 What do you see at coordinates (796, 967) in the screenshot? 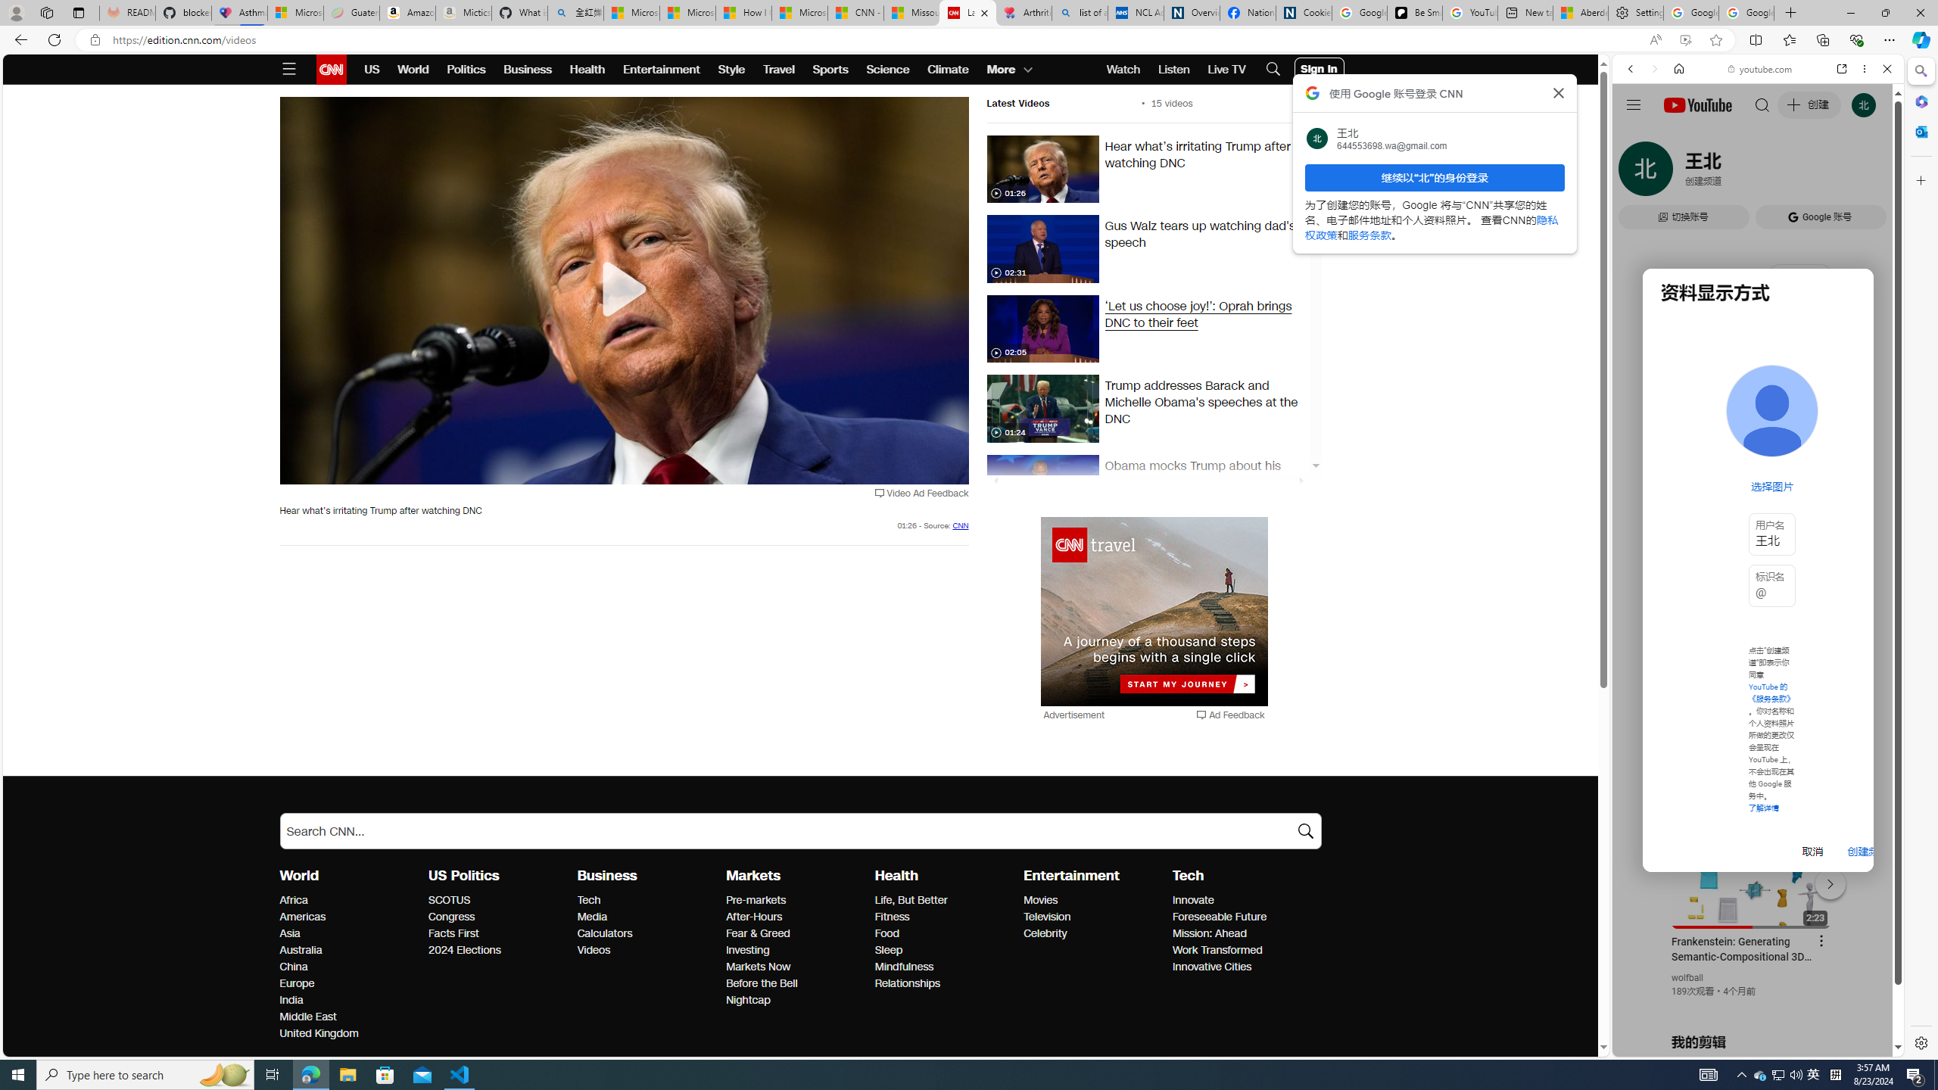
I see `Markets Now` at bounding box center [796, 967].